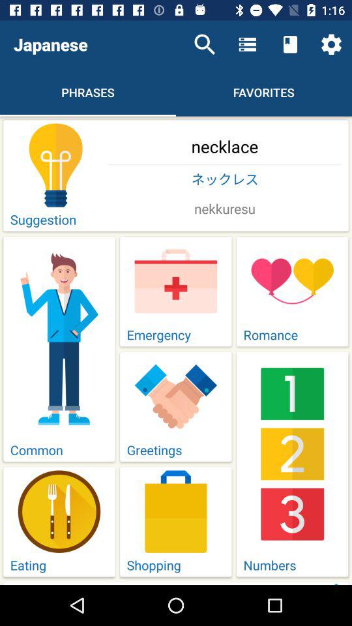  I want to click on click the image above shopping, so click(176, 511).